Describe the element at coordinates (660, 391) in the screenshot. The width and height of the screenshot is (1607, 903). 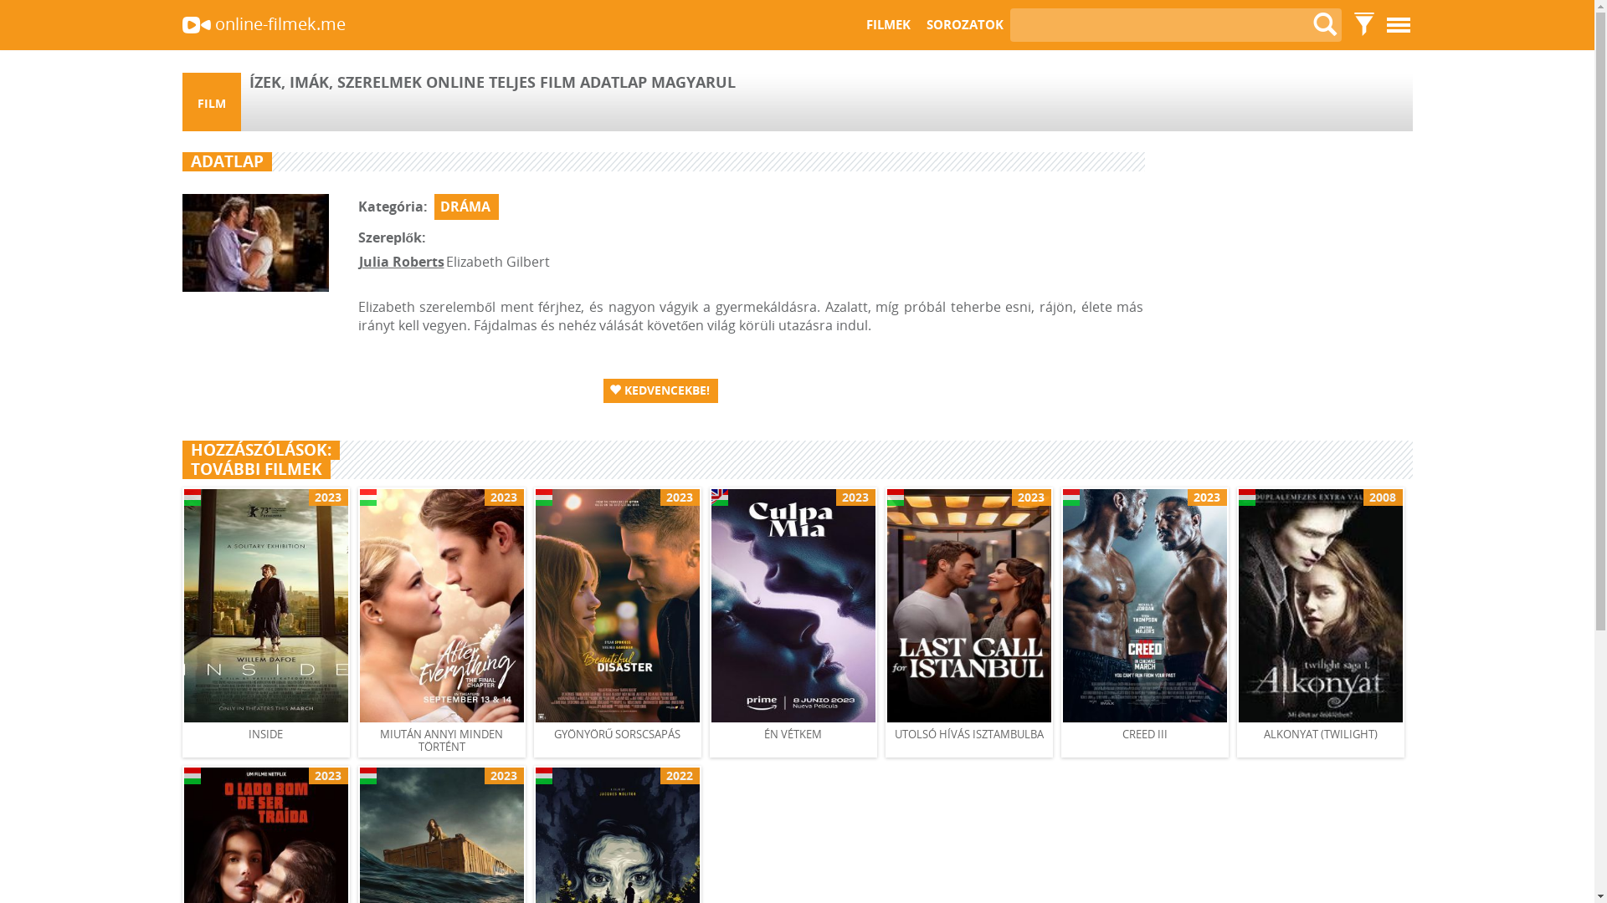
I see `KEDVENCEKBE!` at that location.